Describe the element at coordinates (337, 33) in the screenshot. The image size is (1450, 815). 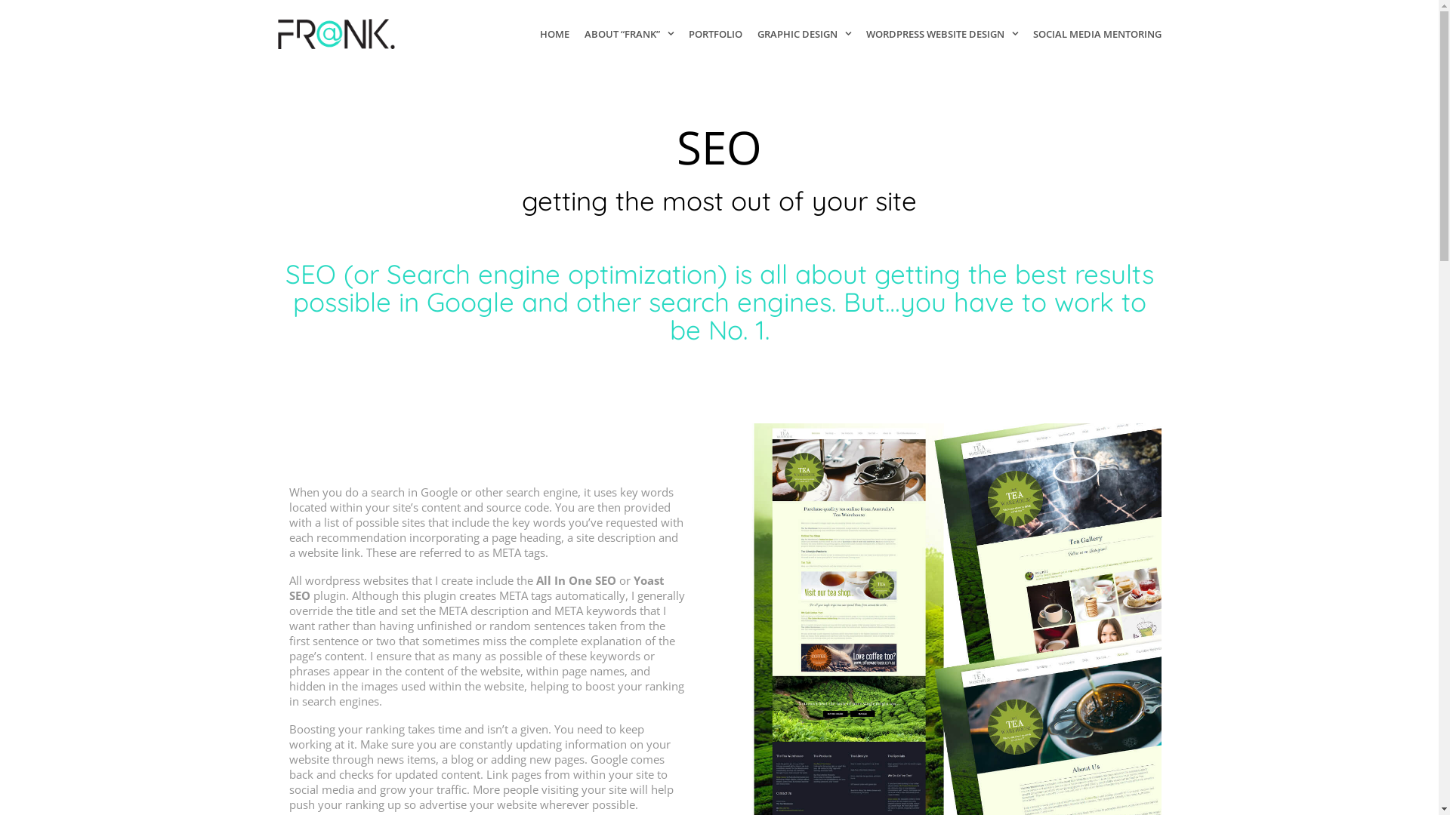
I see `Frank Design` at that location.